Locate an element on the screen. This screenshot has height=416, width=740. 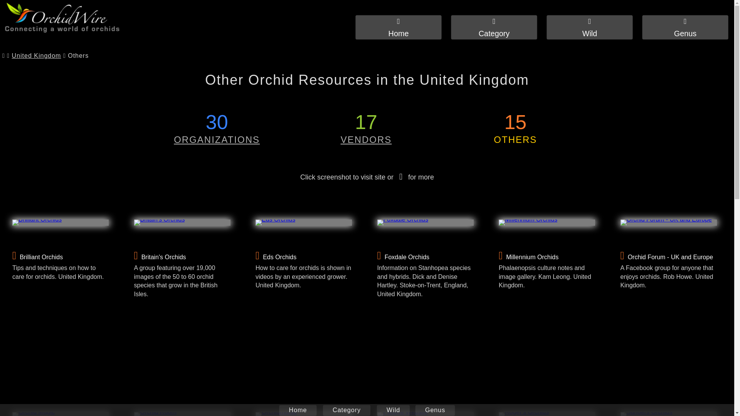
Category is located at coordinates (499, 29).